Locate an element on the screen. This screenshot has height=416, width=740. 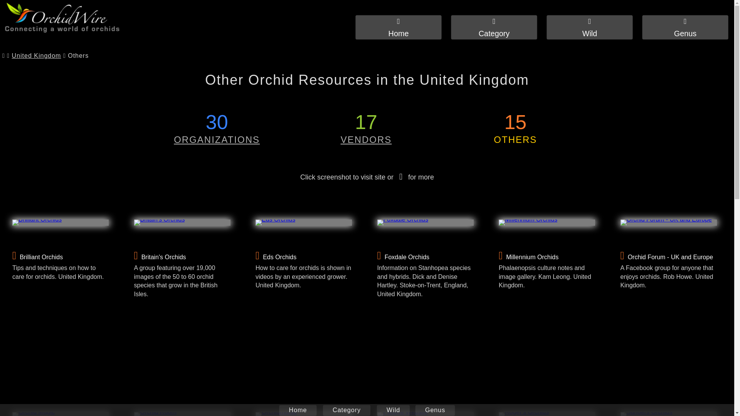
Category is located at coordinates (499, 29).